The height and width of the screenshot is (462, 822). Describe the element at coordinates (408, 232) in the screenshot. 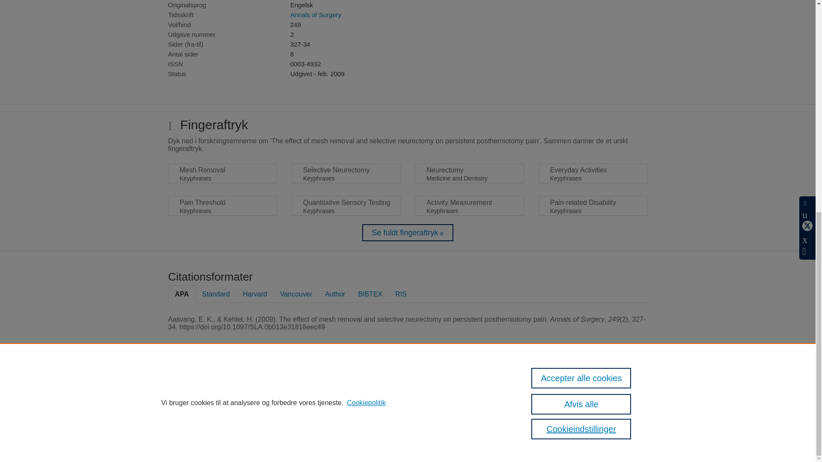

I see `Se fuldt fingeraftryk` at that location.